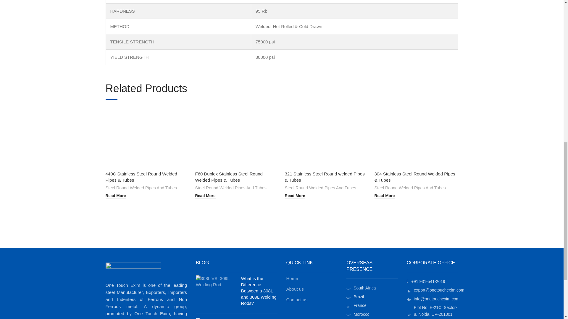 This screenshot has width=568, height=319. Describe the element at coordinates (216, 318) in the screenshot. I see `5 Important Properties of Mild Steel` at that location.